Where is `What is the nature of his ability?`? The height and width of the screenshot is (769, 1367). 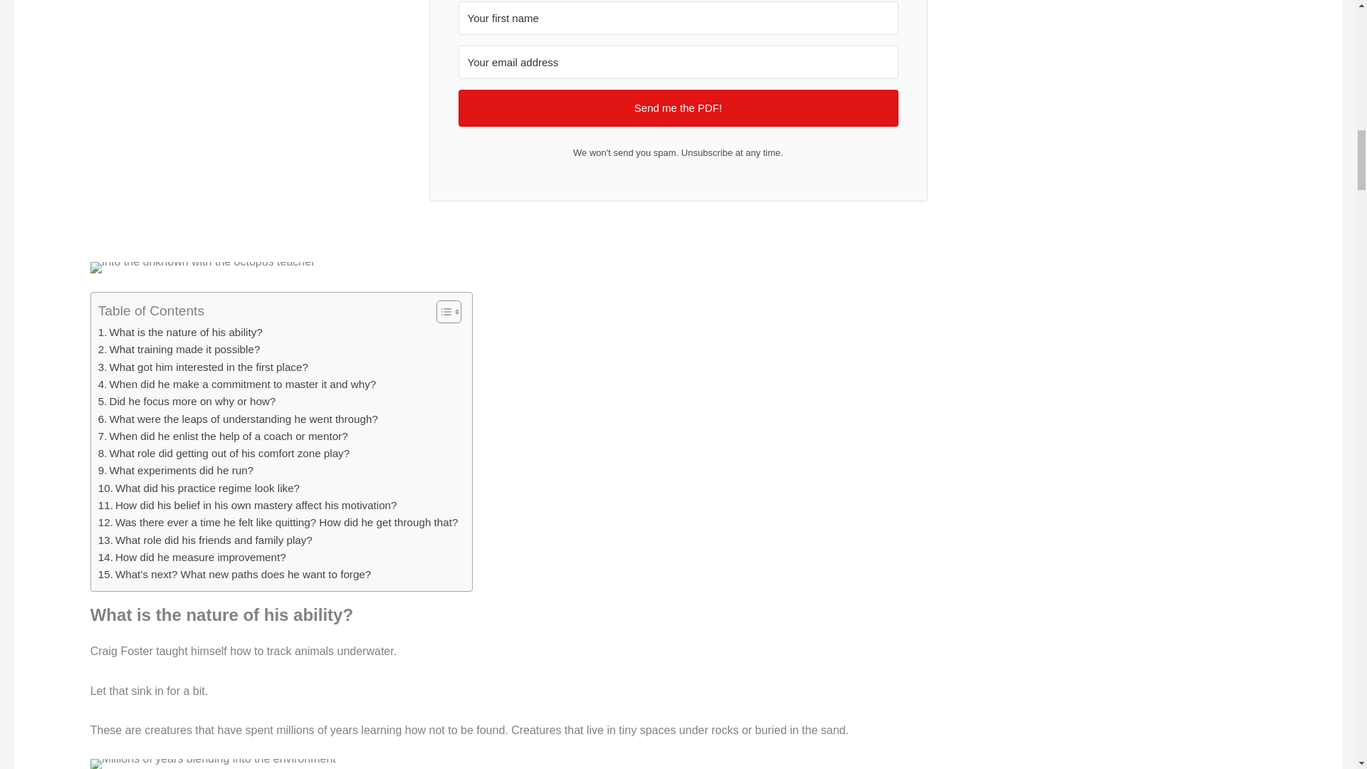 What is the nature of his ability? is located at coordinates (180, 332).